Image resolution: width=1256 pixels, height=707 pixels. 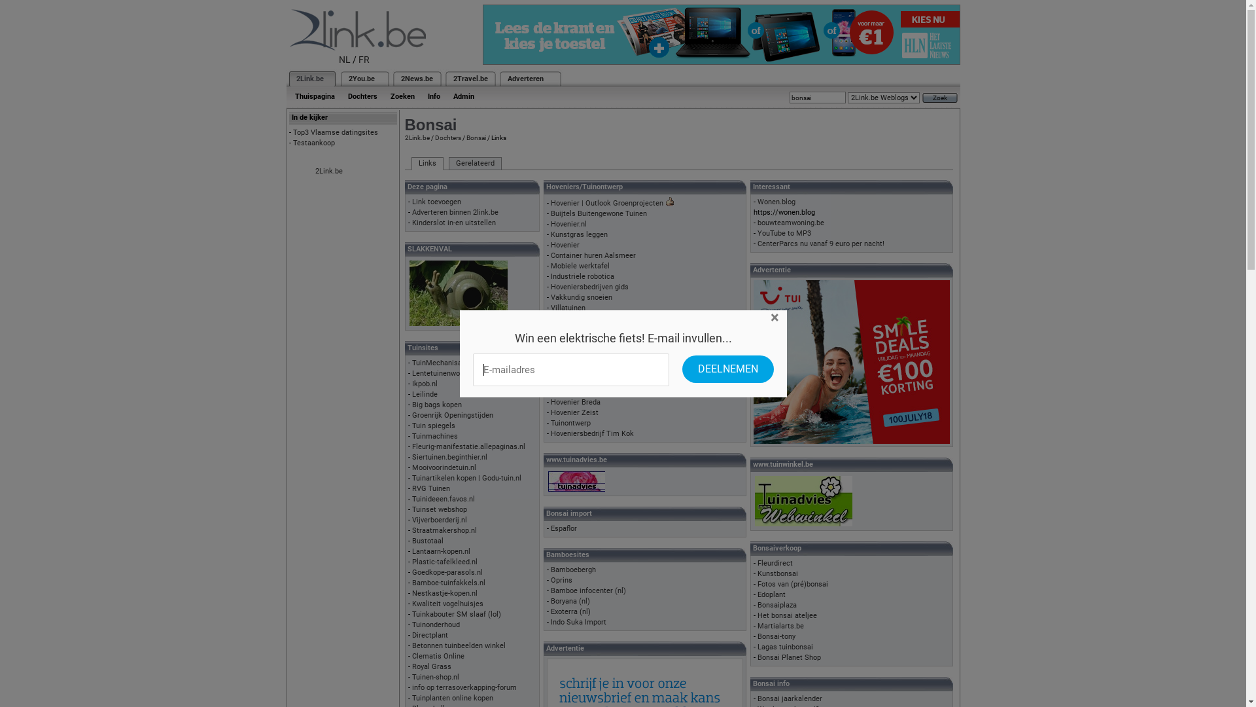 I want to click on Gerelateerd, so click(x=475, y=164).